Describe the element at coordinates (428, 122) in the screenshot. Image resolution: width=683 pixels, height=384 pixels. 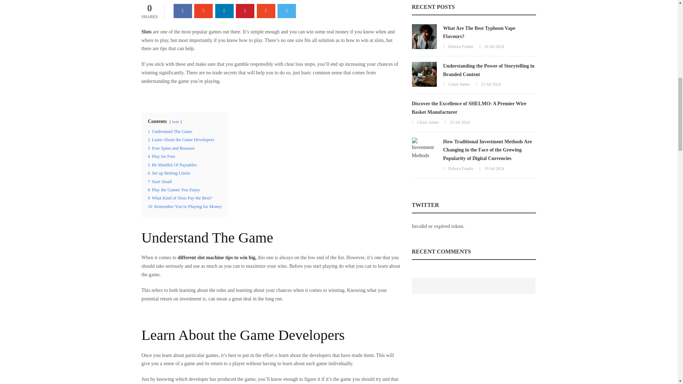
I see `Posts by Claire James` at that location.